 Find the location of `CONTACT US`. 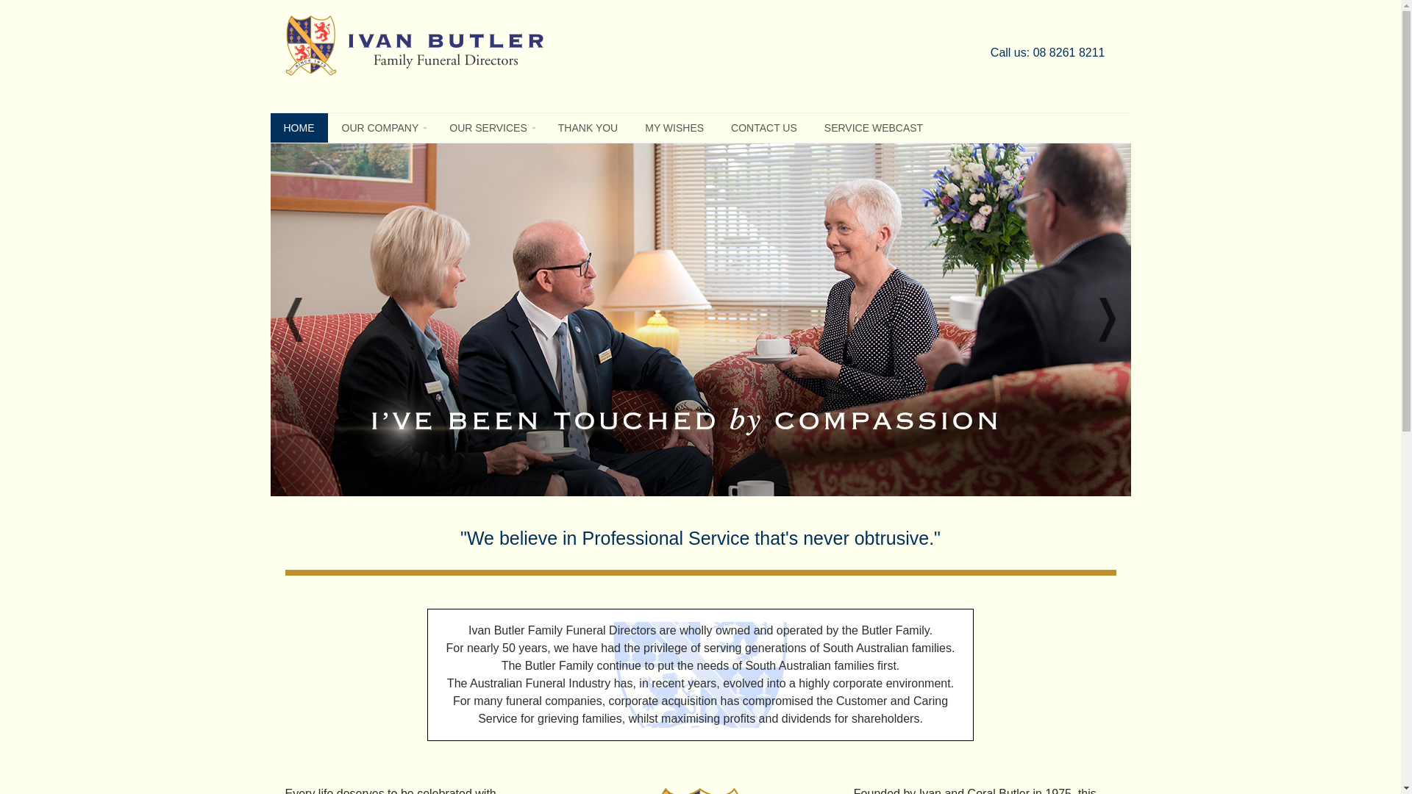

CONTACT US is located at coordinates (764, 128).